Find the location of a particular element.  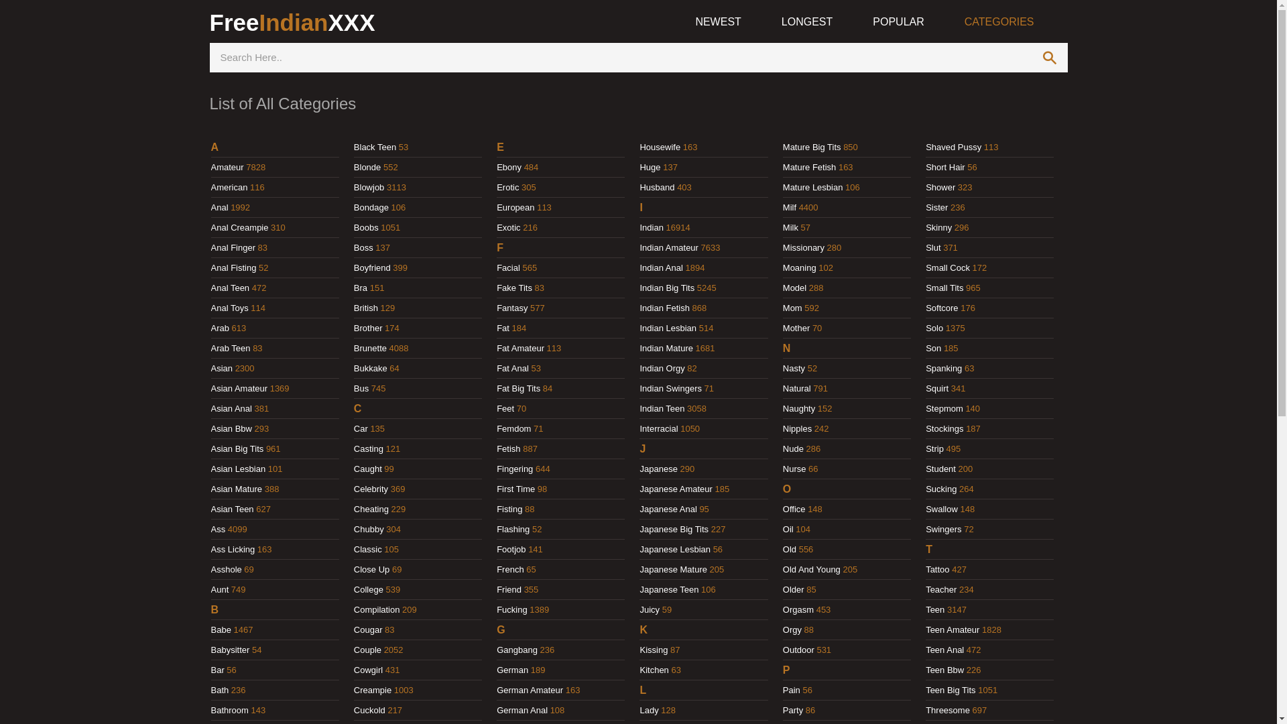

Indian Big Tits is located at coordinates (667, 288).